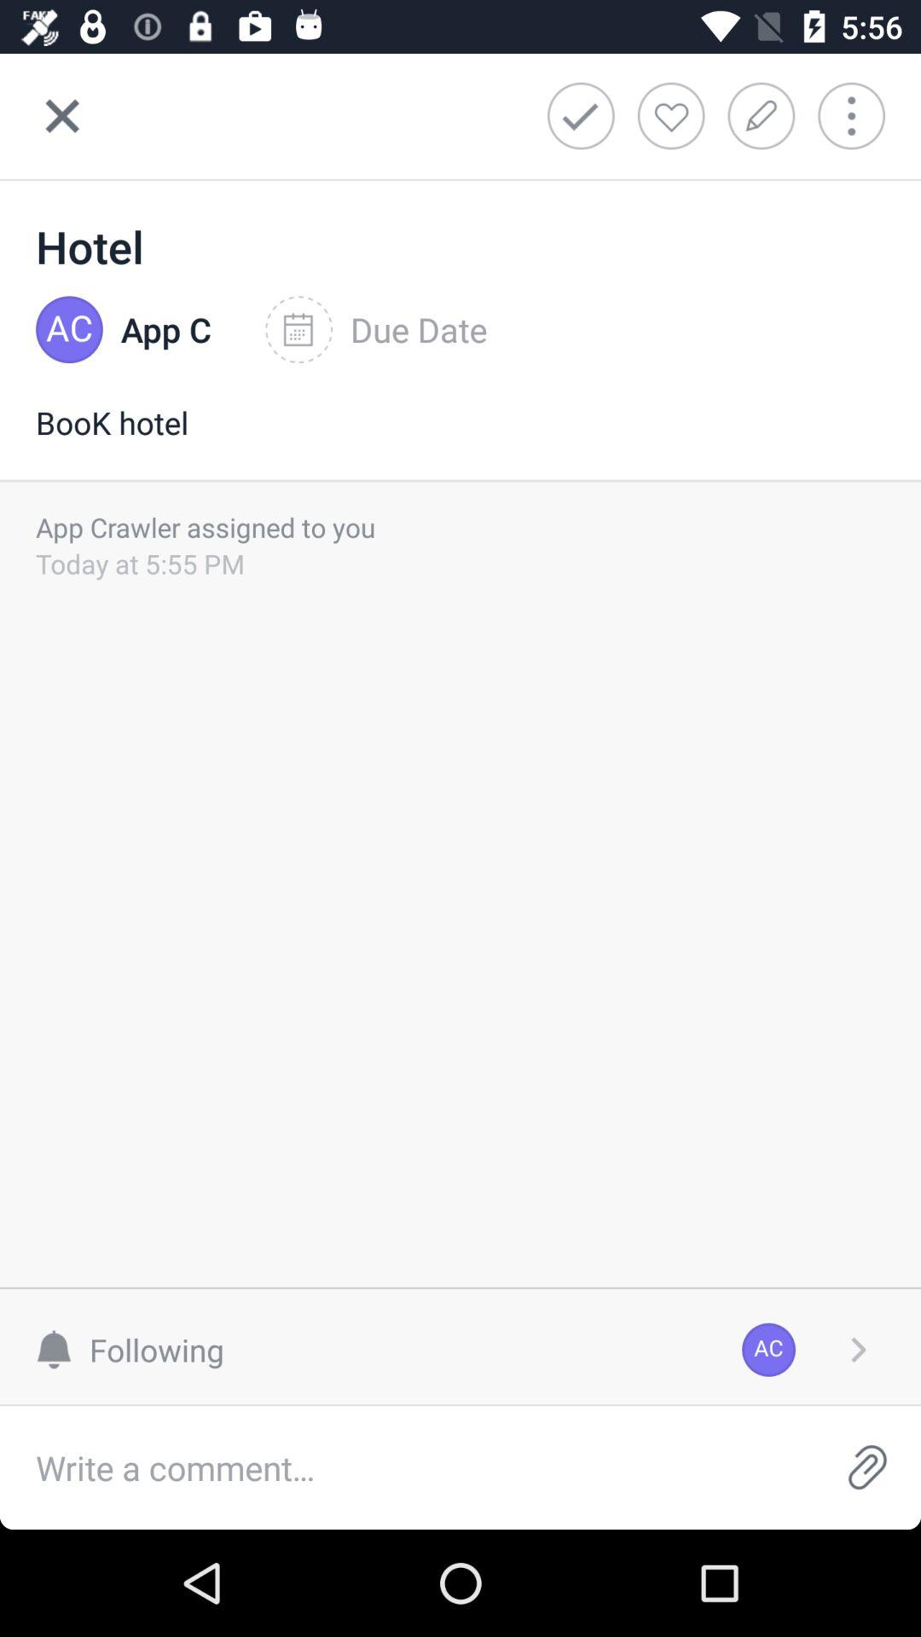 This screenshot has width=921, height=1637. What do you see at coordinates (138, 1349) in the screenshot?
I see `tap the item to the left of the ac item` at bounding box center [138, 1349].